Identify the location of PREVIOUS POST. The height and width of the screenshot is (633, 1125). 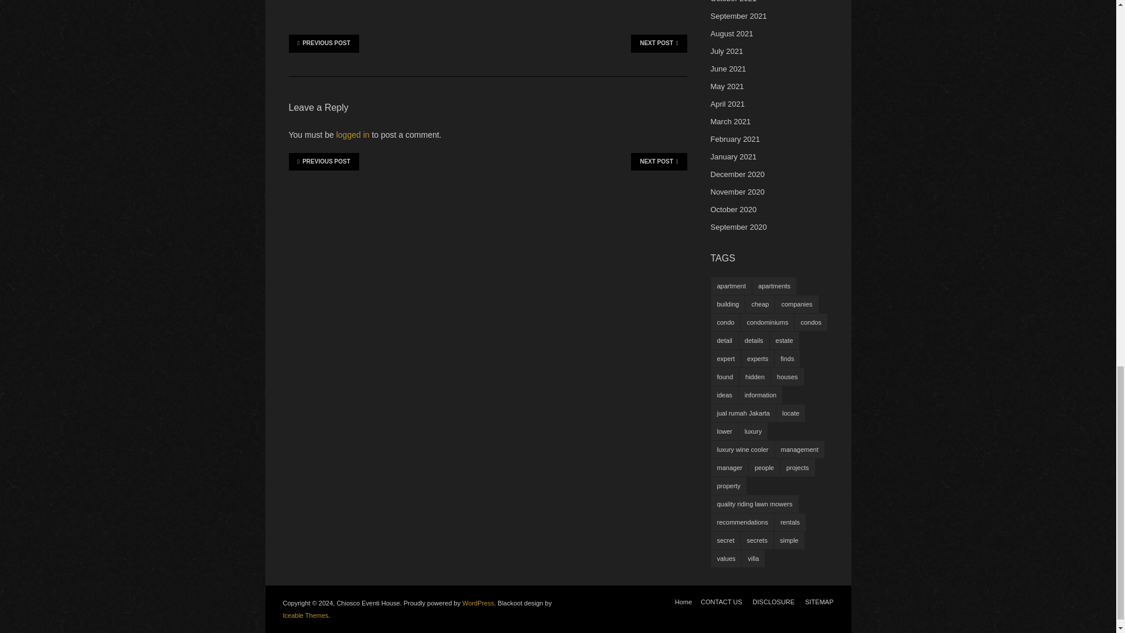
(323, 43).